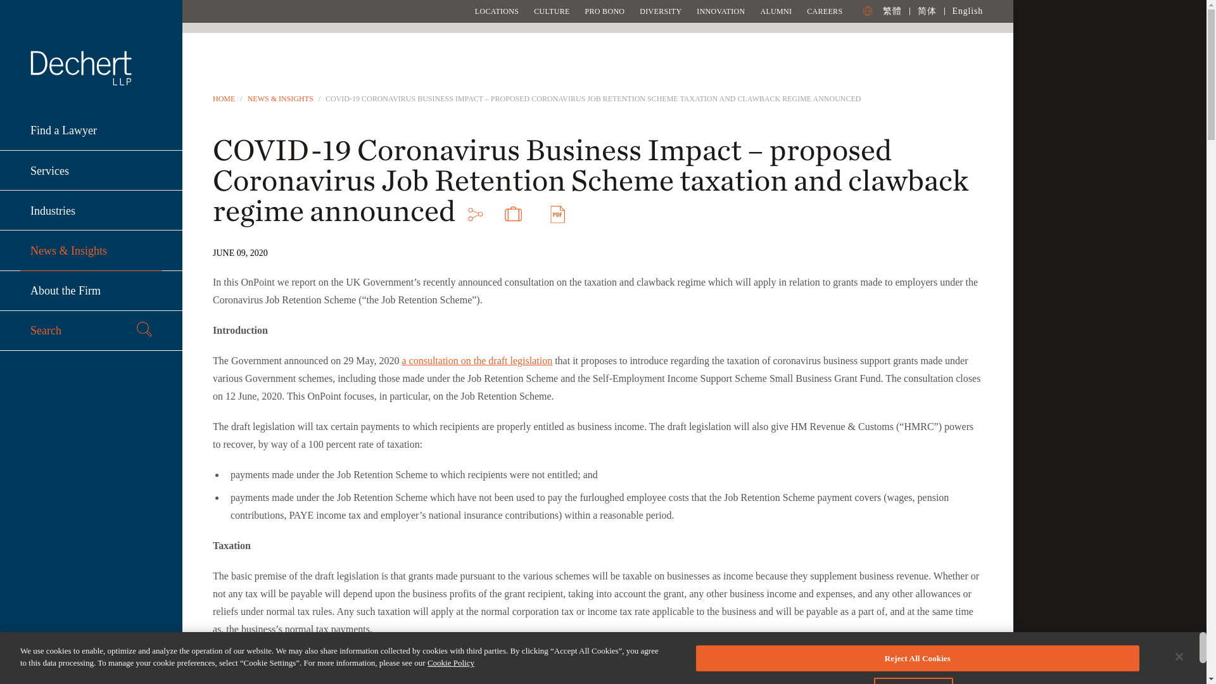 The image size is (1216, 684). Describe the element at coordinates (927, 10) in the screenshot. I see `Simplified Chinese` at that location.